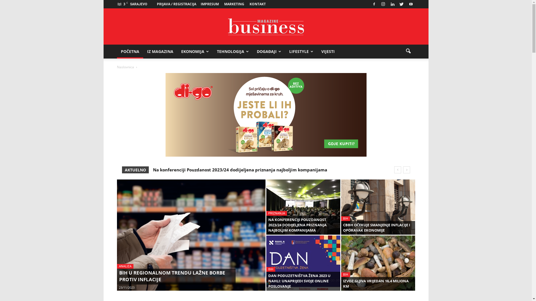  I want to click on Instagram, so click(383, 4).